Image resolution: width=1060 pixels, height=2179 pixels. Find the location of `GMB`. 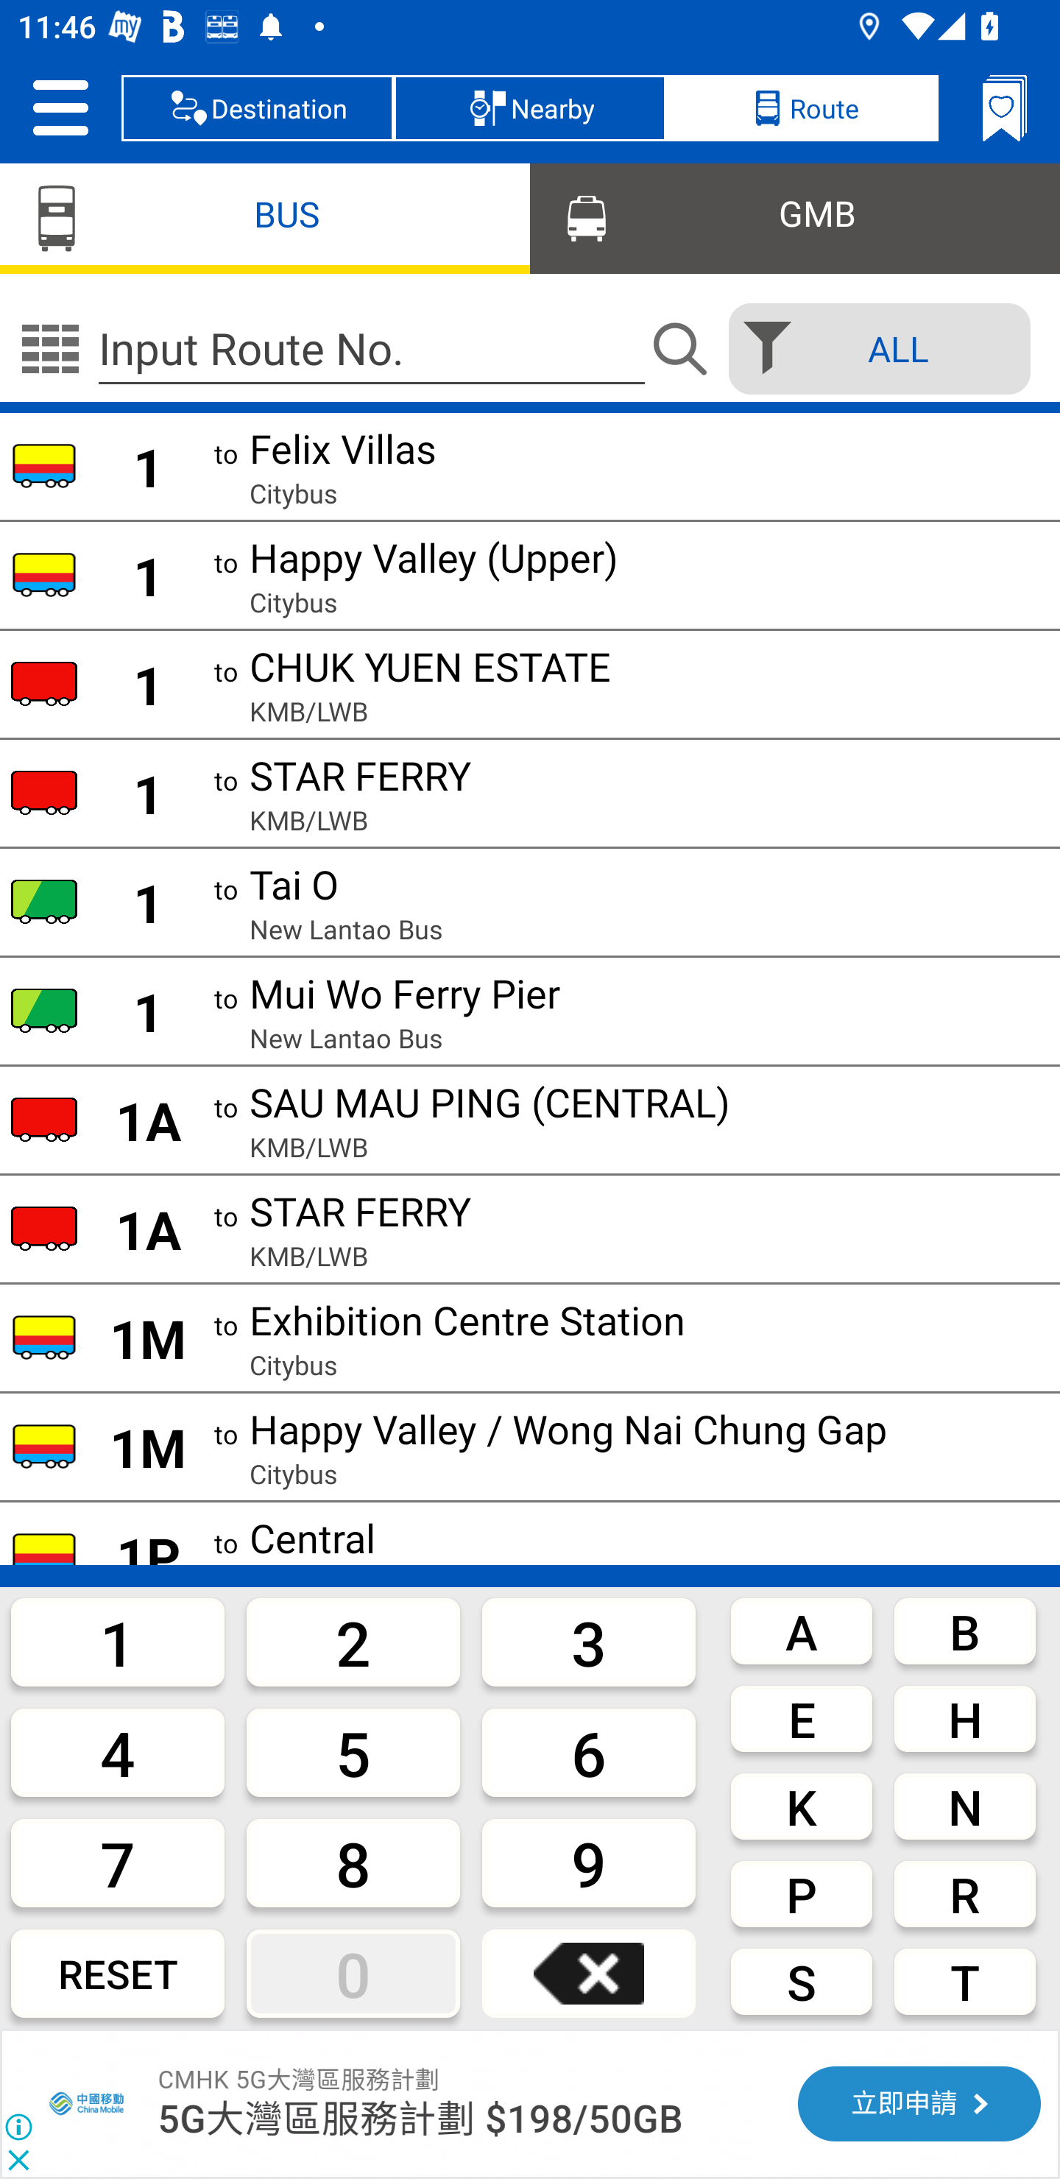

GMB is located at coordinates (795, 216).